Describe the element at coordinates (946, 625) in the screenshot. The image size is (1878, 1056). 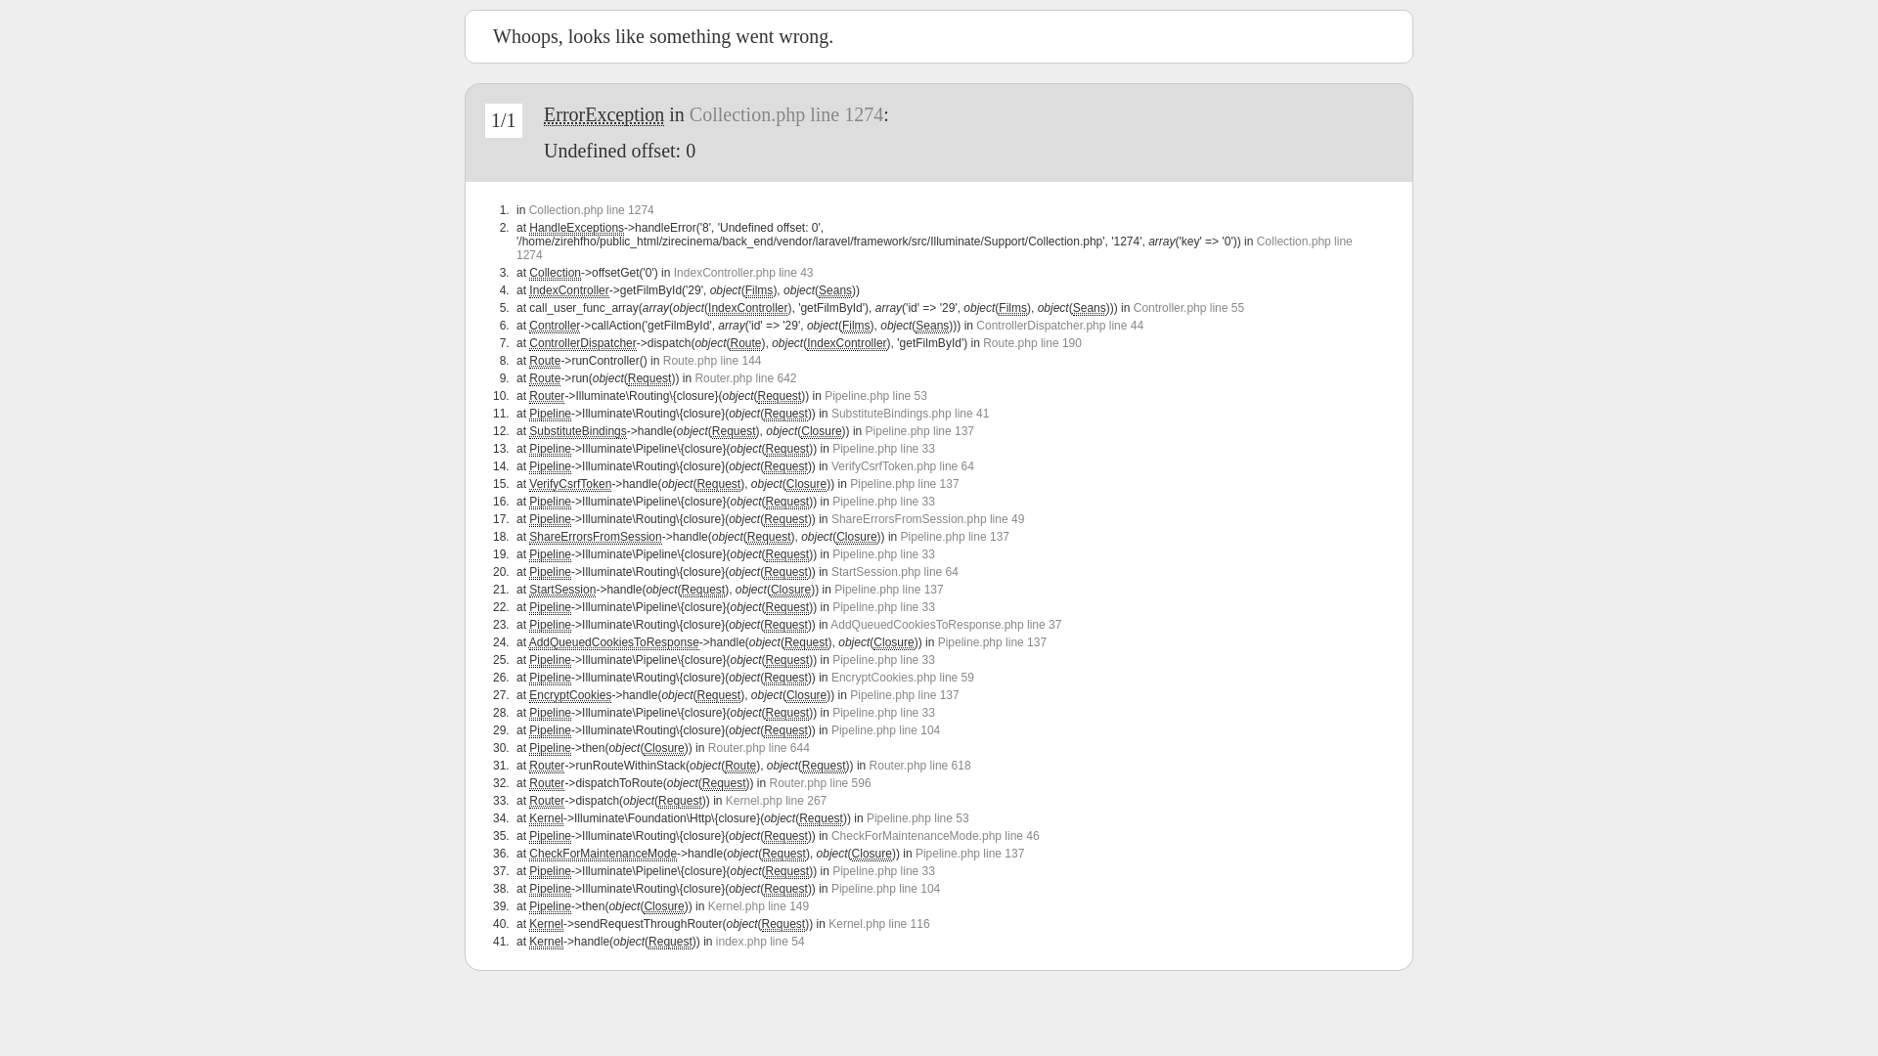
I see `AddQueuedCookiesToResponse.php line 37` at that location.